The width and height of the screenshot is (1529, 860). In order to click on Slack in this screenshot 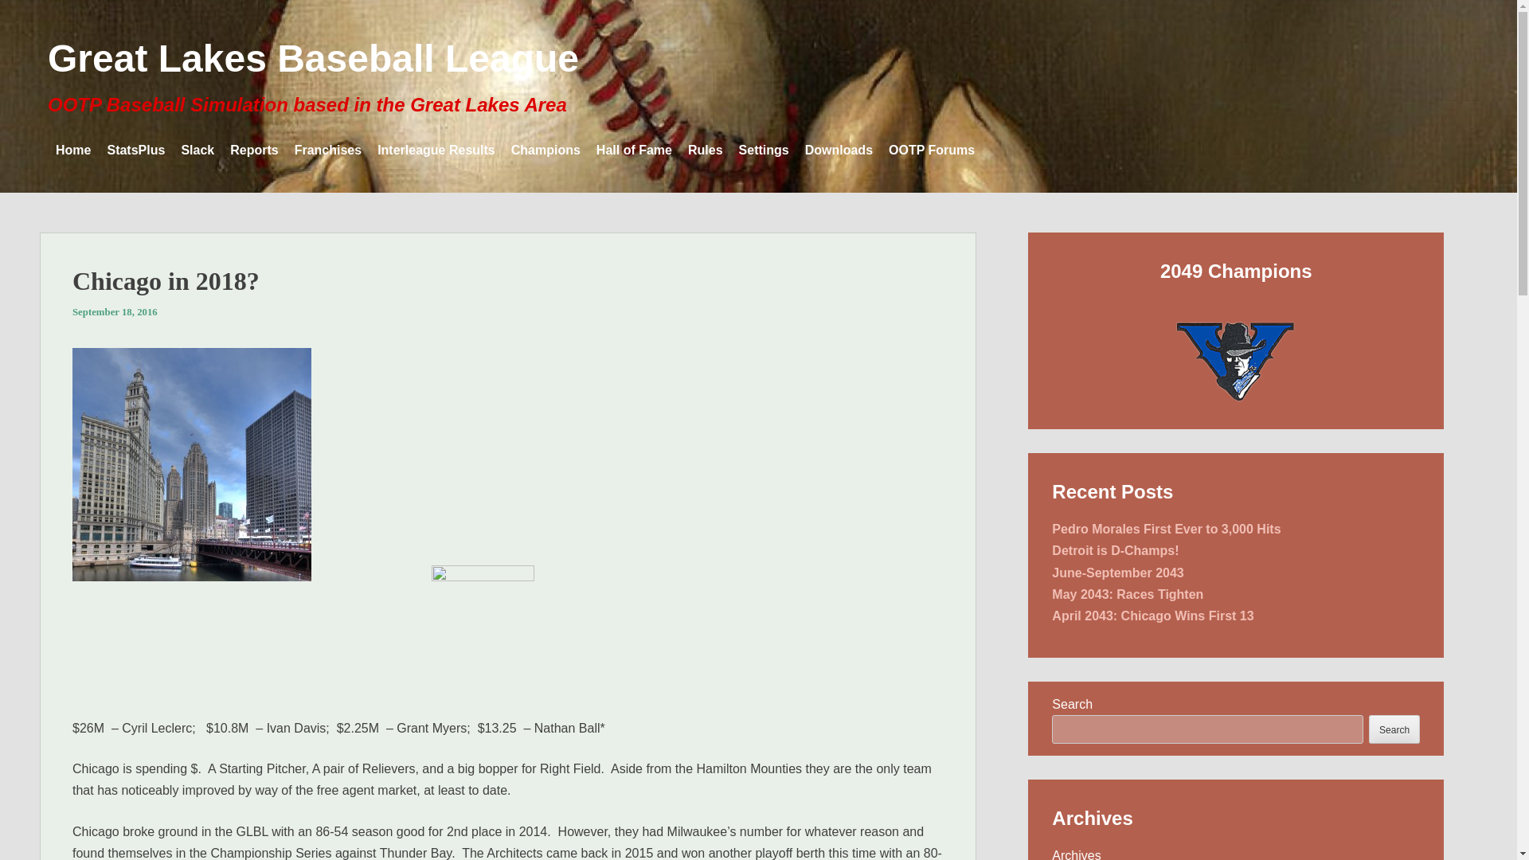, I will do `click(197, 150)`.